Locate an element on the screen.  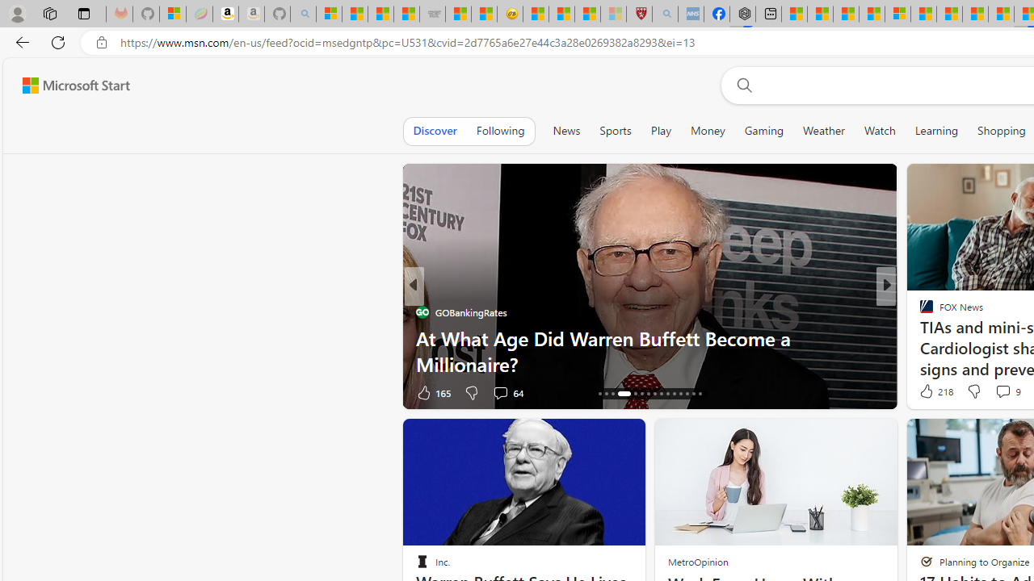
ABC News is located at coordinates (919, 311).